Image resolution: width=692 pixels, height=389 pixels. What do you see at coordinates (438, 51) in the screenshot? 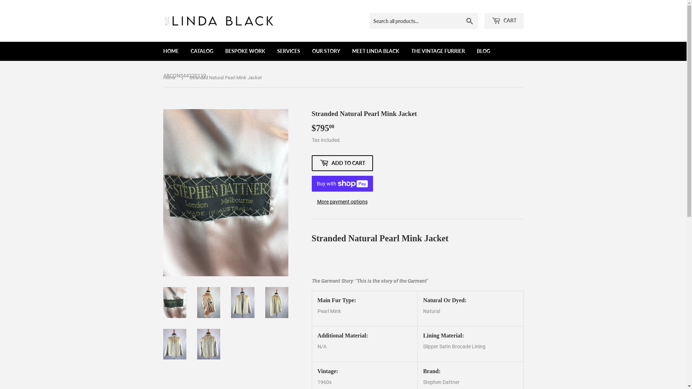
I see `THE VINTAGE FURRIER` at bounding box center [438, 51].